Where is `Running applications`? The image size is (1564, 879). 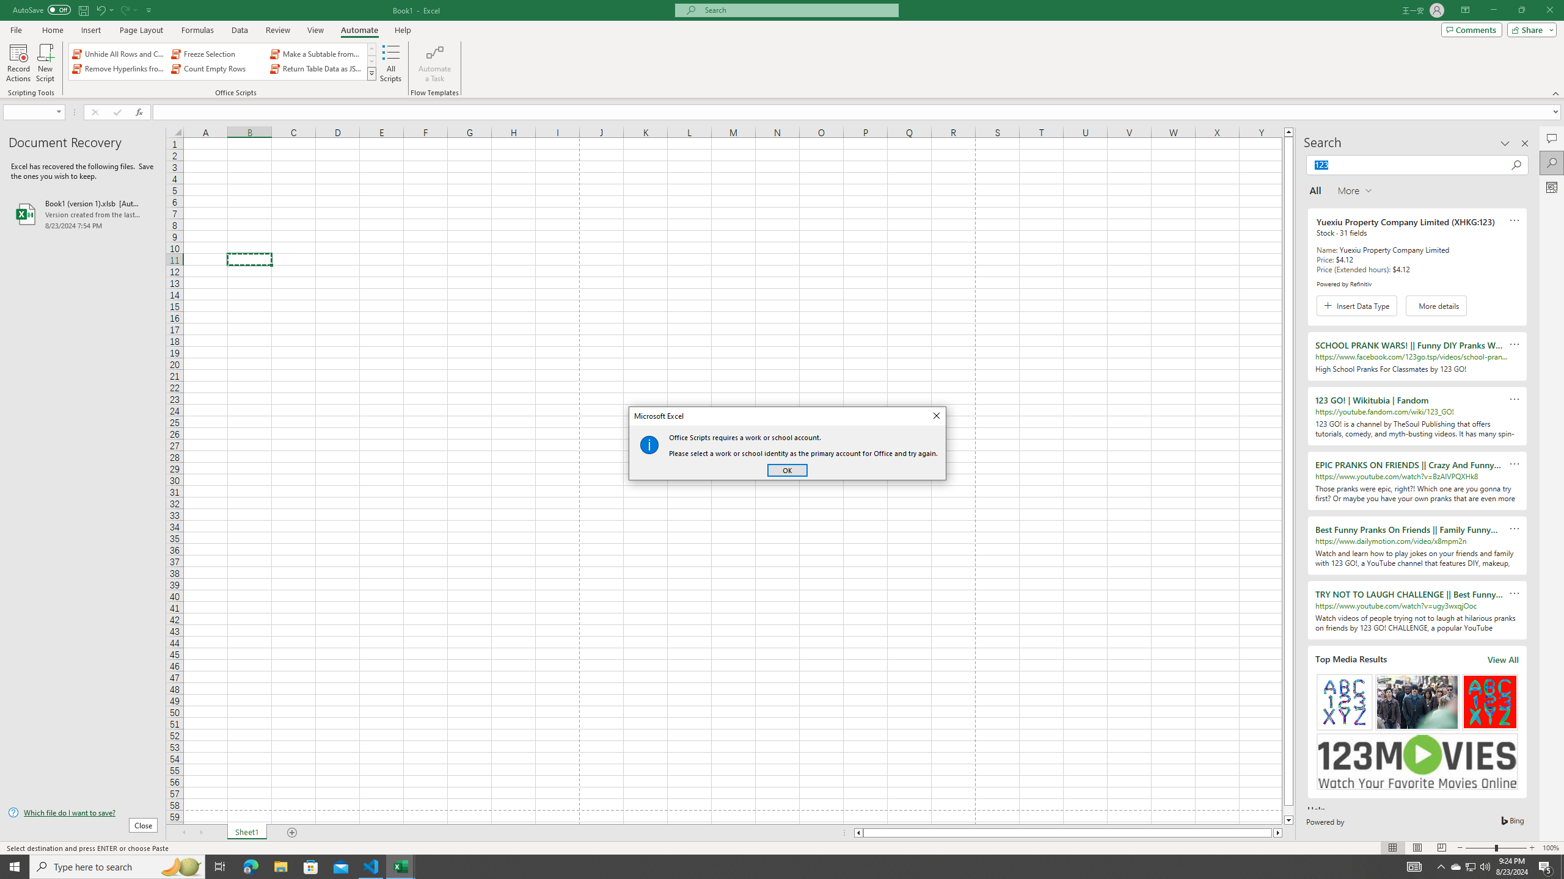
Running applications is located at coordinates (1471, 867).